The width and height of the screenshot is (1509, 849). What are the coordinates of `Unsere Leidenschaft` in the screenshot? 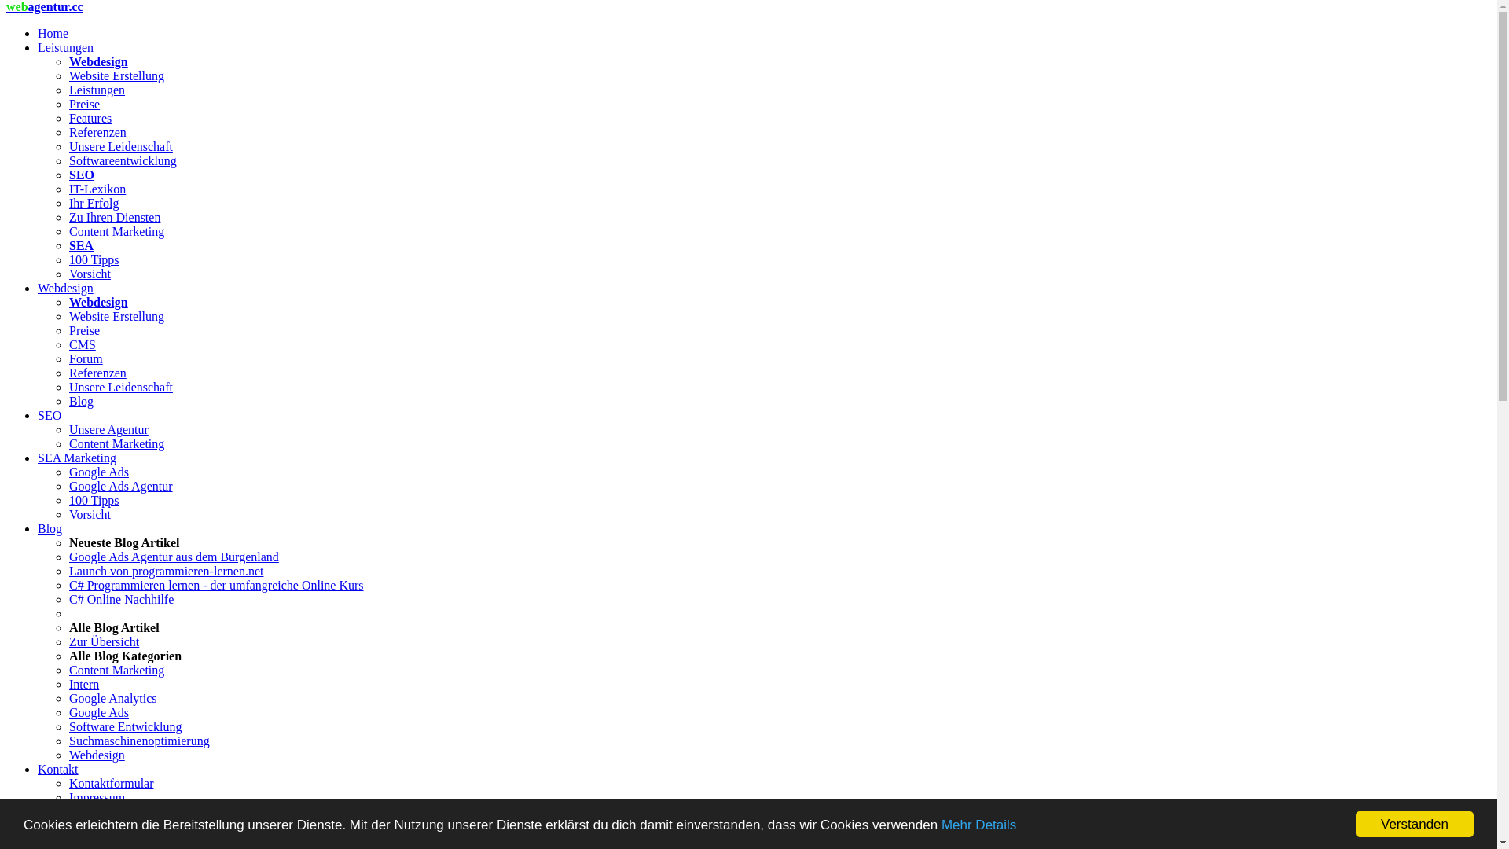 It's located at (121, 146).